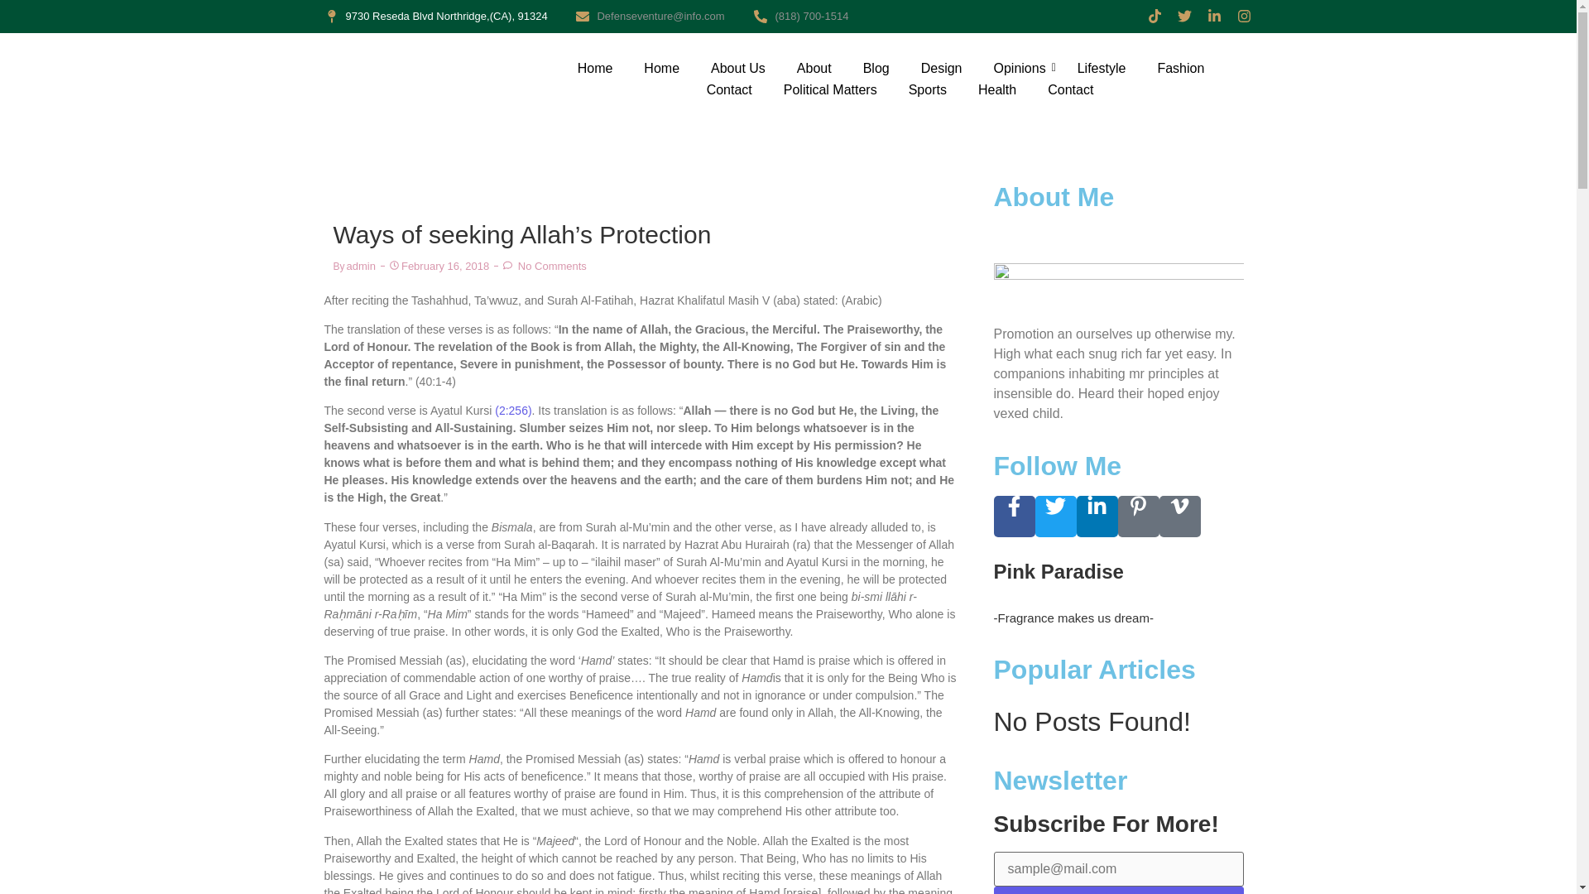 This screenshot has height=894, width=1589. I want to click on Opinions, so click(1020, 69).